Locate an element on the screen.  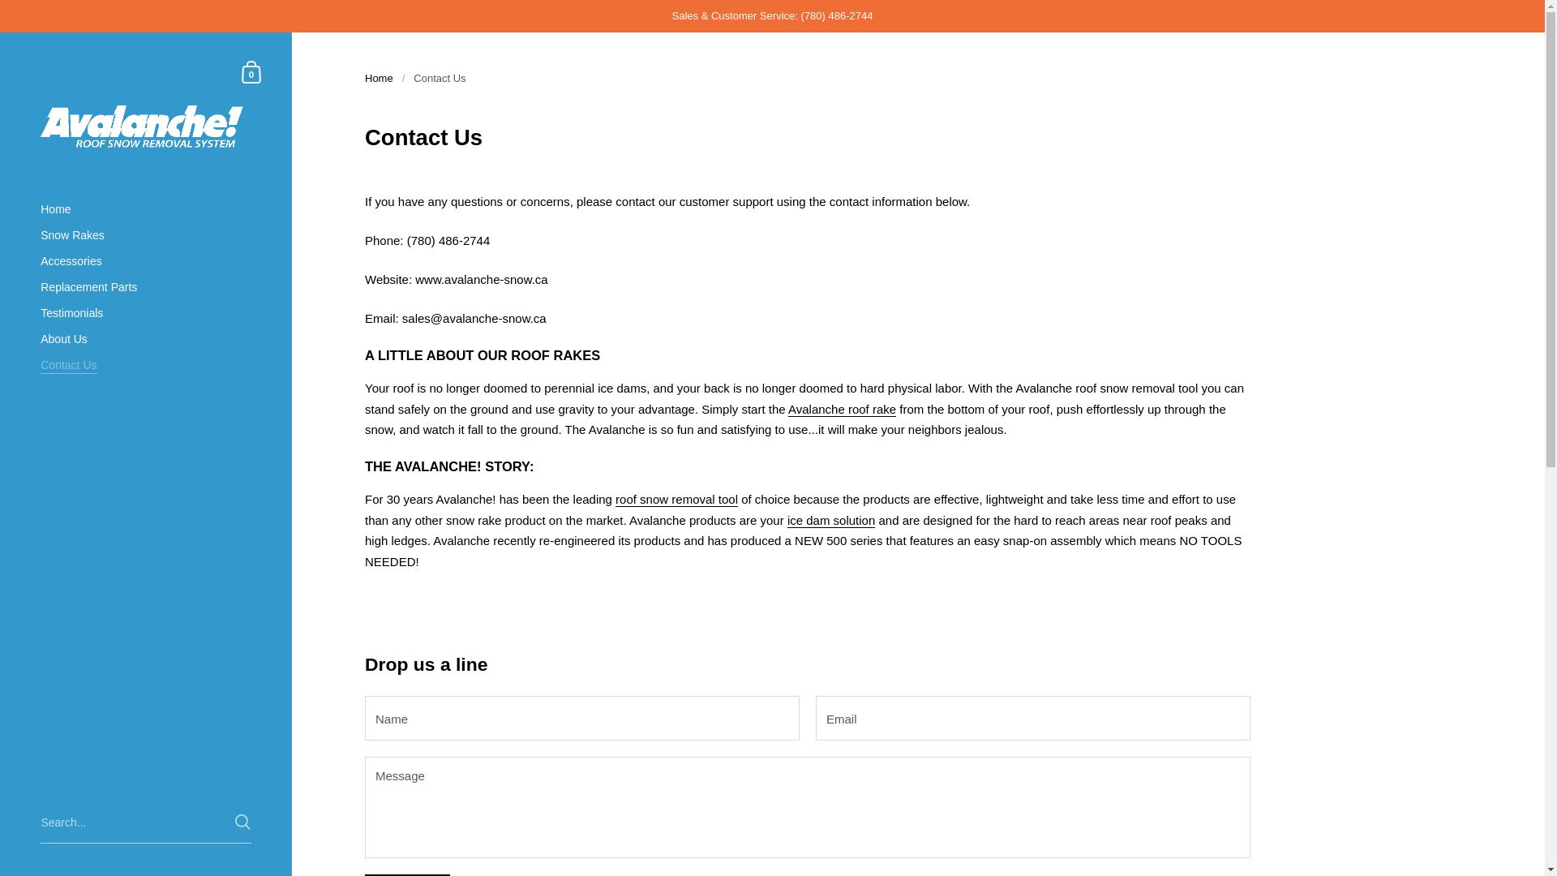
About Us is located at coordinates (146, 339).